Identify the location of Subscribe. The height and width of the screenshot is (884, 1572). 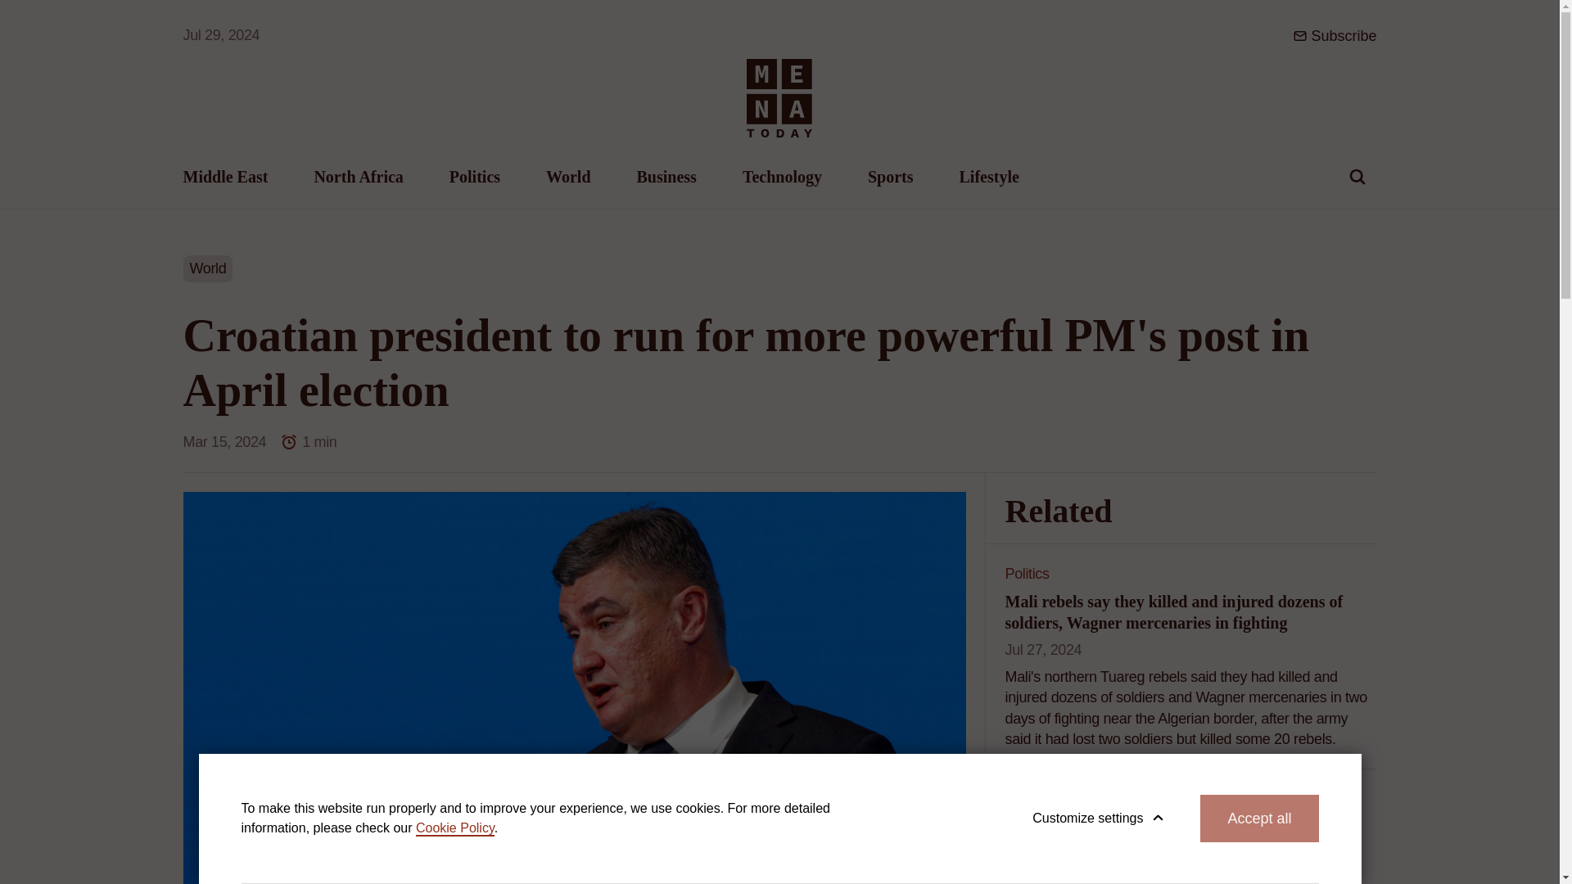
(1344, 35).